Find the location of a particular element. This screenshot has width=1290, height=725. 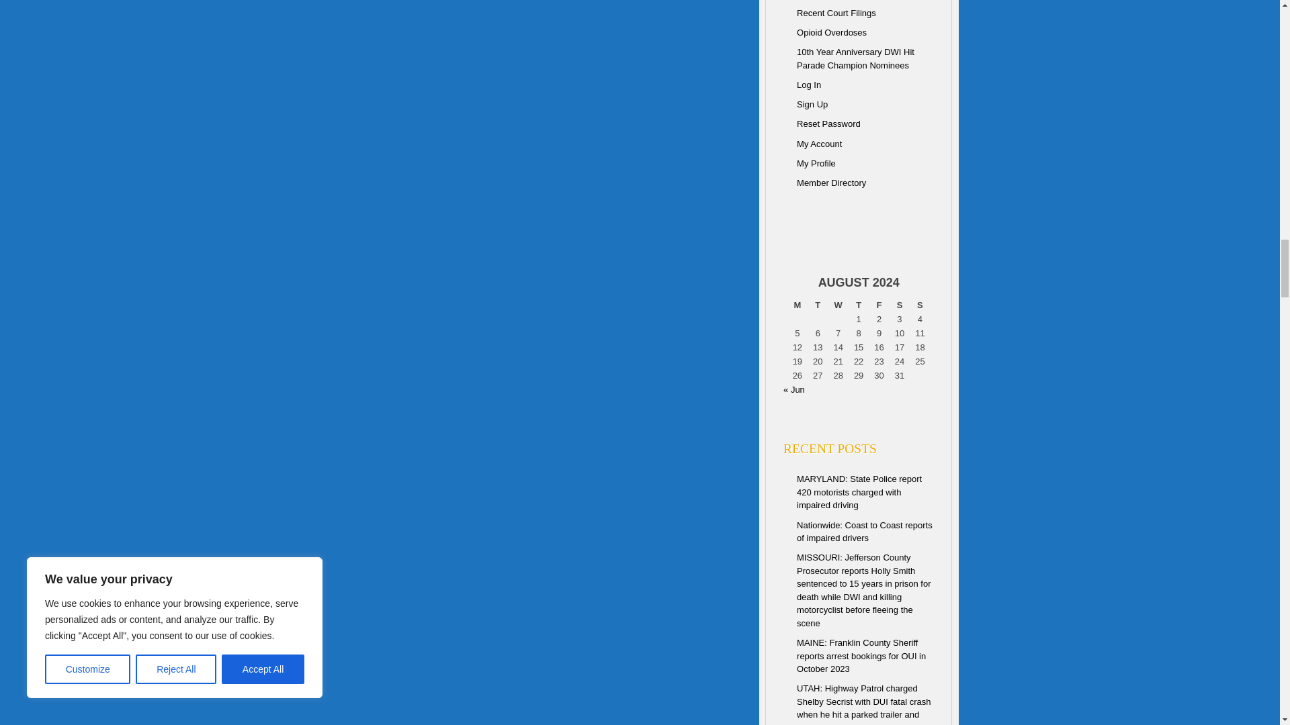

Sunday is located at coordinates (919, 305).